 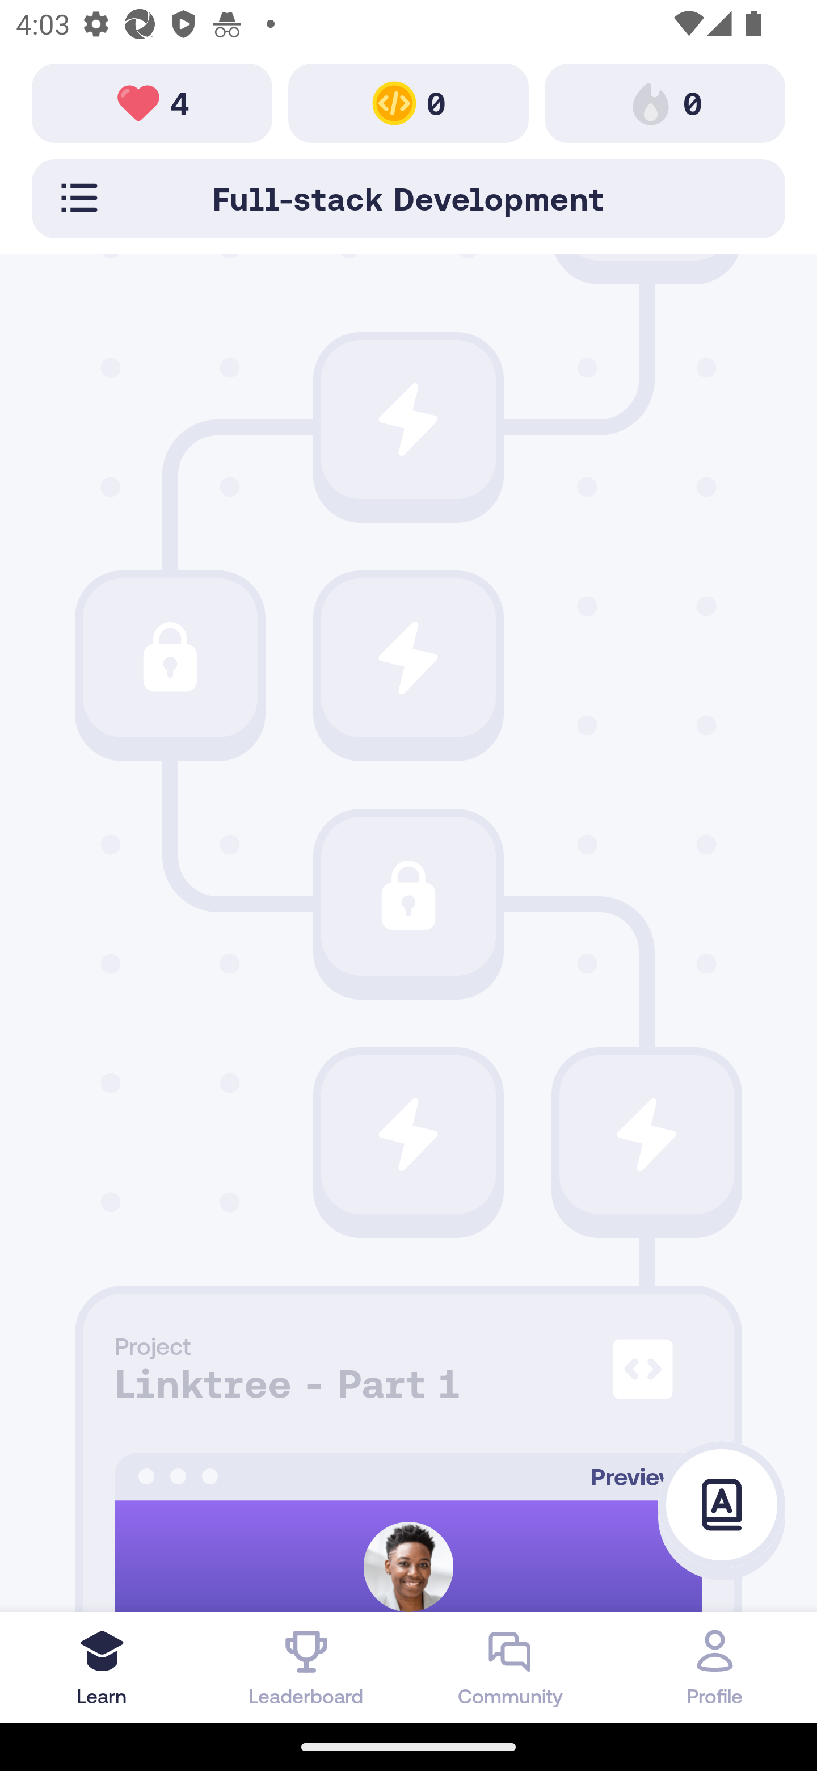 What do you see at coordinates (511, 1667) in the screenshot?
I see `Community` at bounding box center [511, 1667].